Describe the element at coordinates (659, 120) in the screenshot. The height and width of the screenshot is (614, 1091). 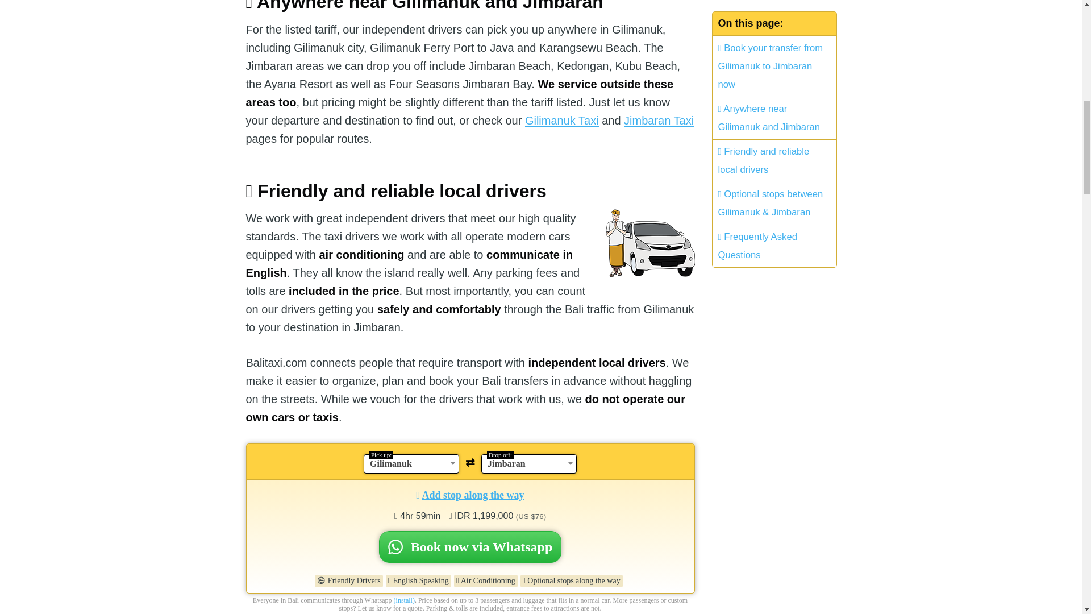
I see `Jimbaran Taxi` at that location.